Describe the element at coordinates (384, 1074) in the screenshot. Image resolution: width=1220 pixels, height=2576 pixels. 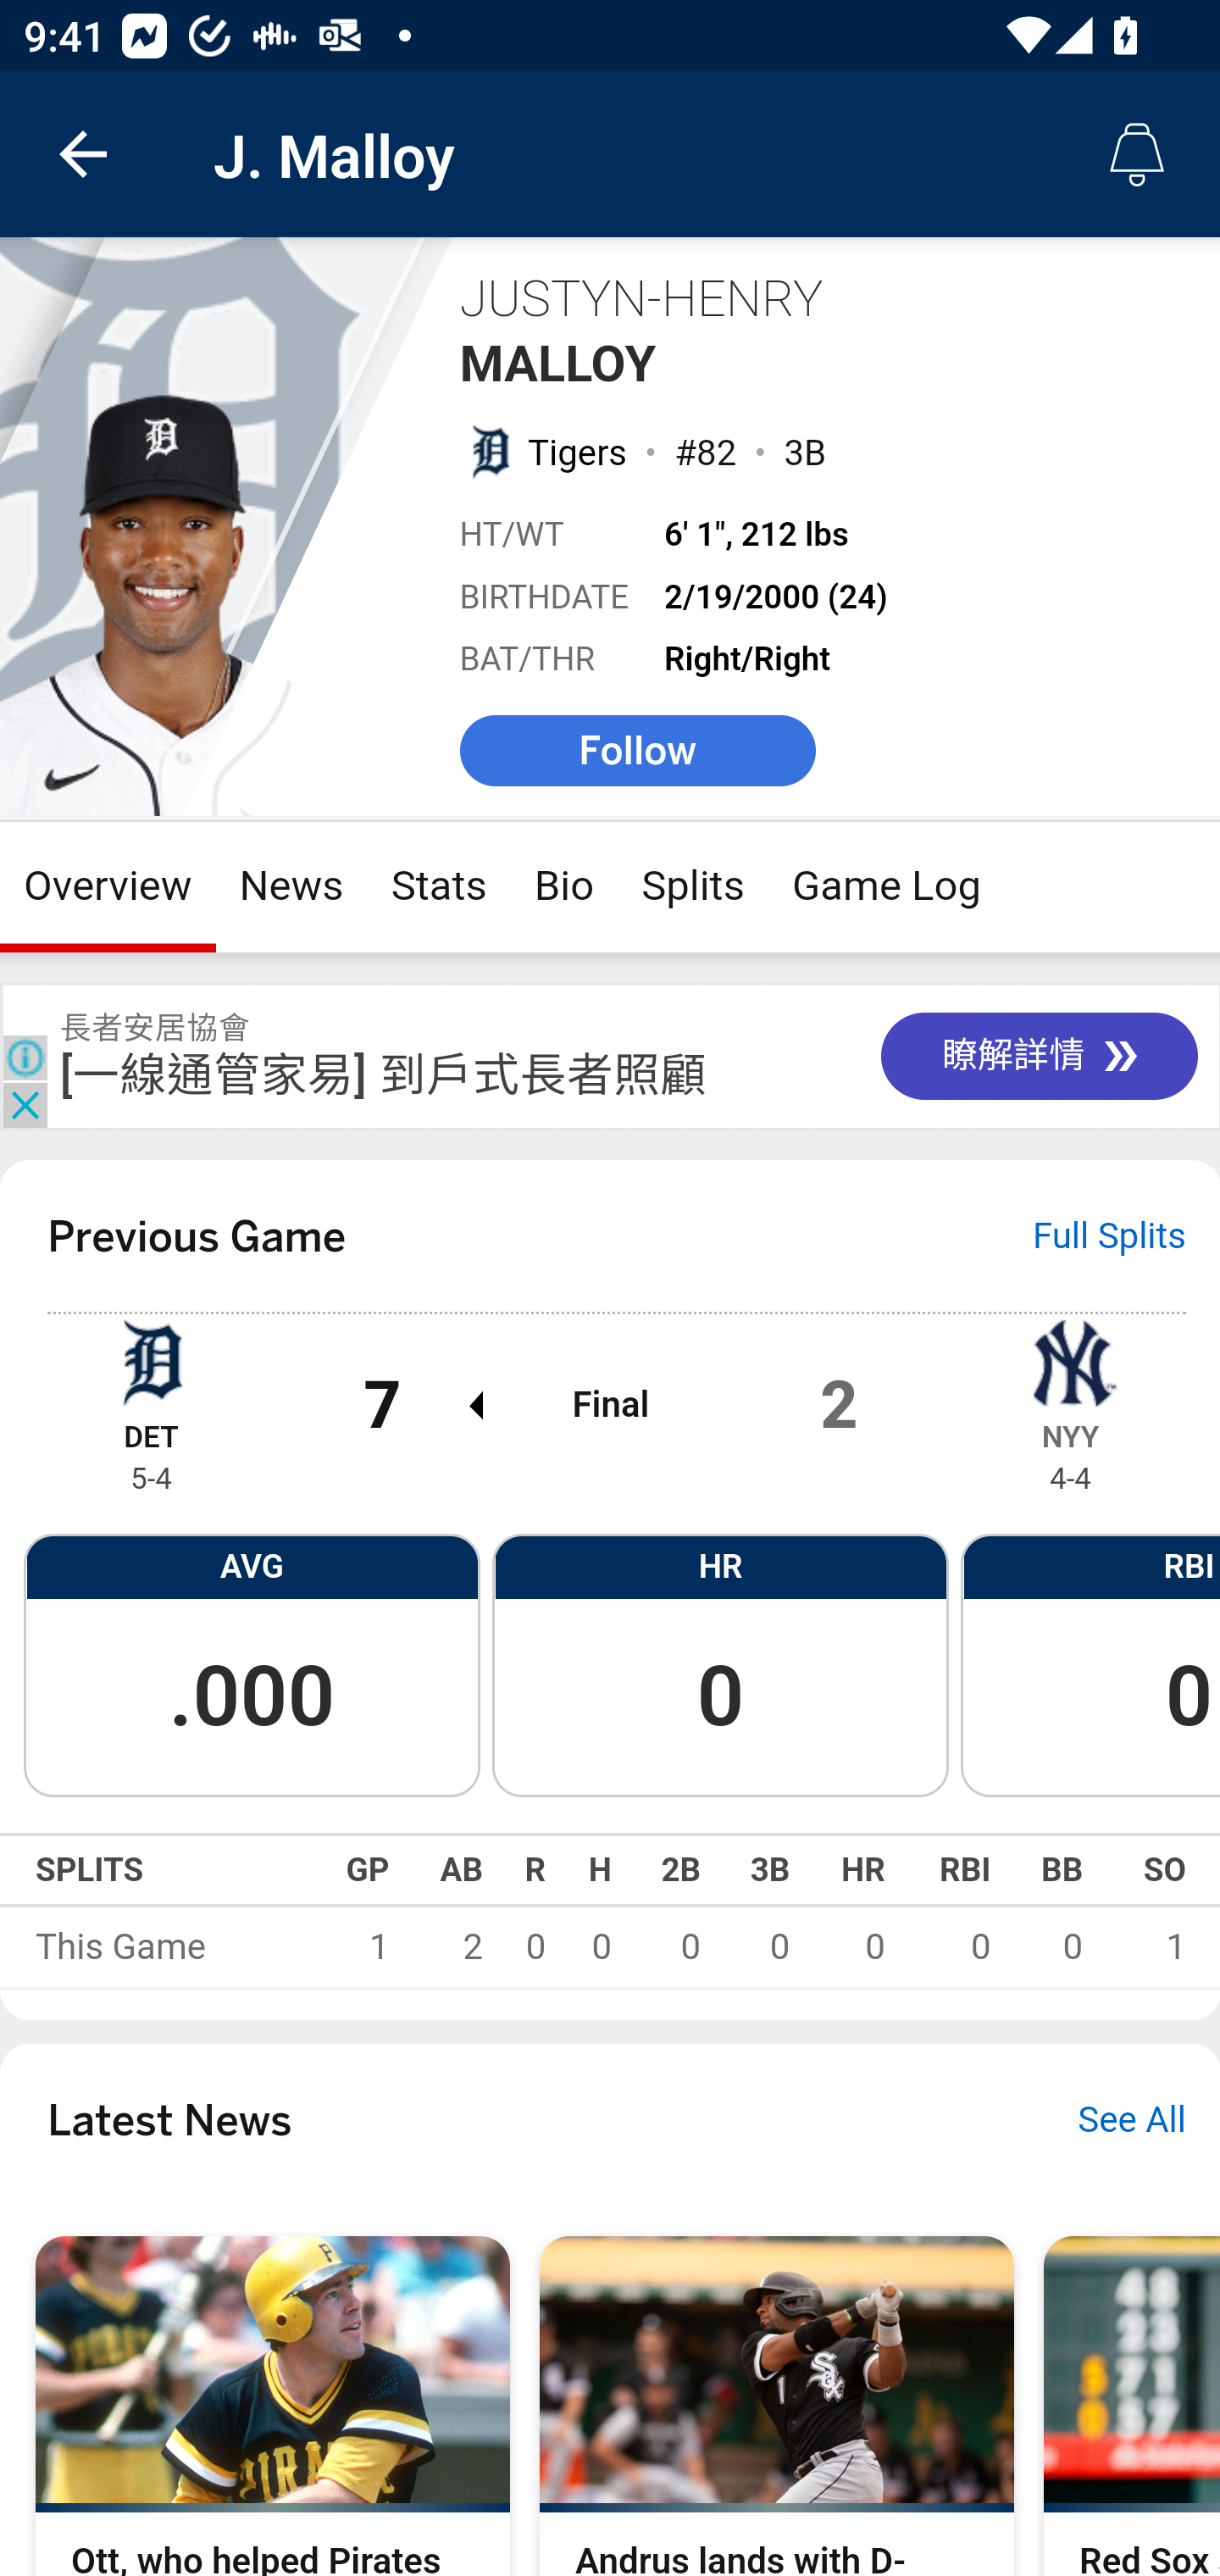
I see `[一線通管家易] 到戶式長者照顧` at that location.